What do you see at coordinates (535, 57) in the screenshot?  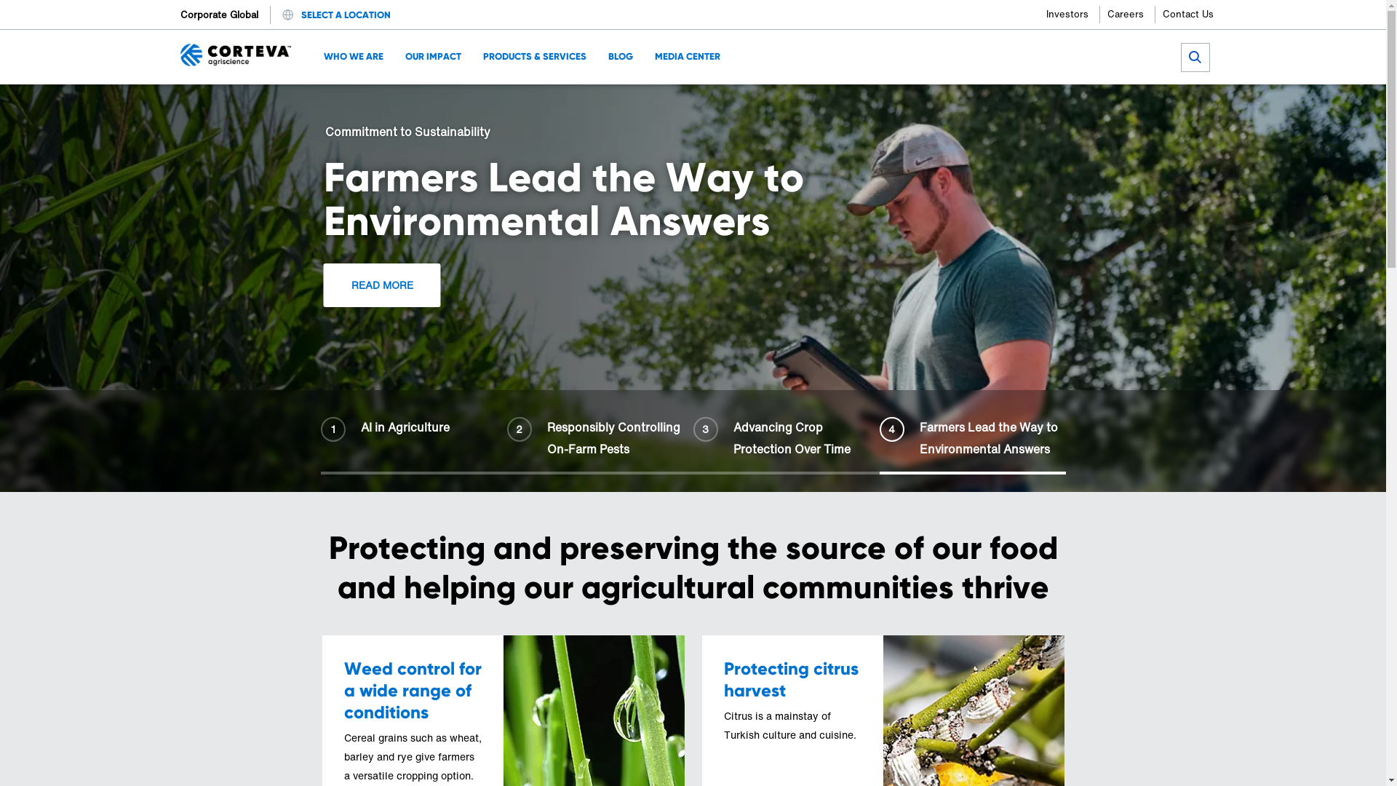 I see `PRODUCTS & SERVICES` at bounding box center [535, 57].